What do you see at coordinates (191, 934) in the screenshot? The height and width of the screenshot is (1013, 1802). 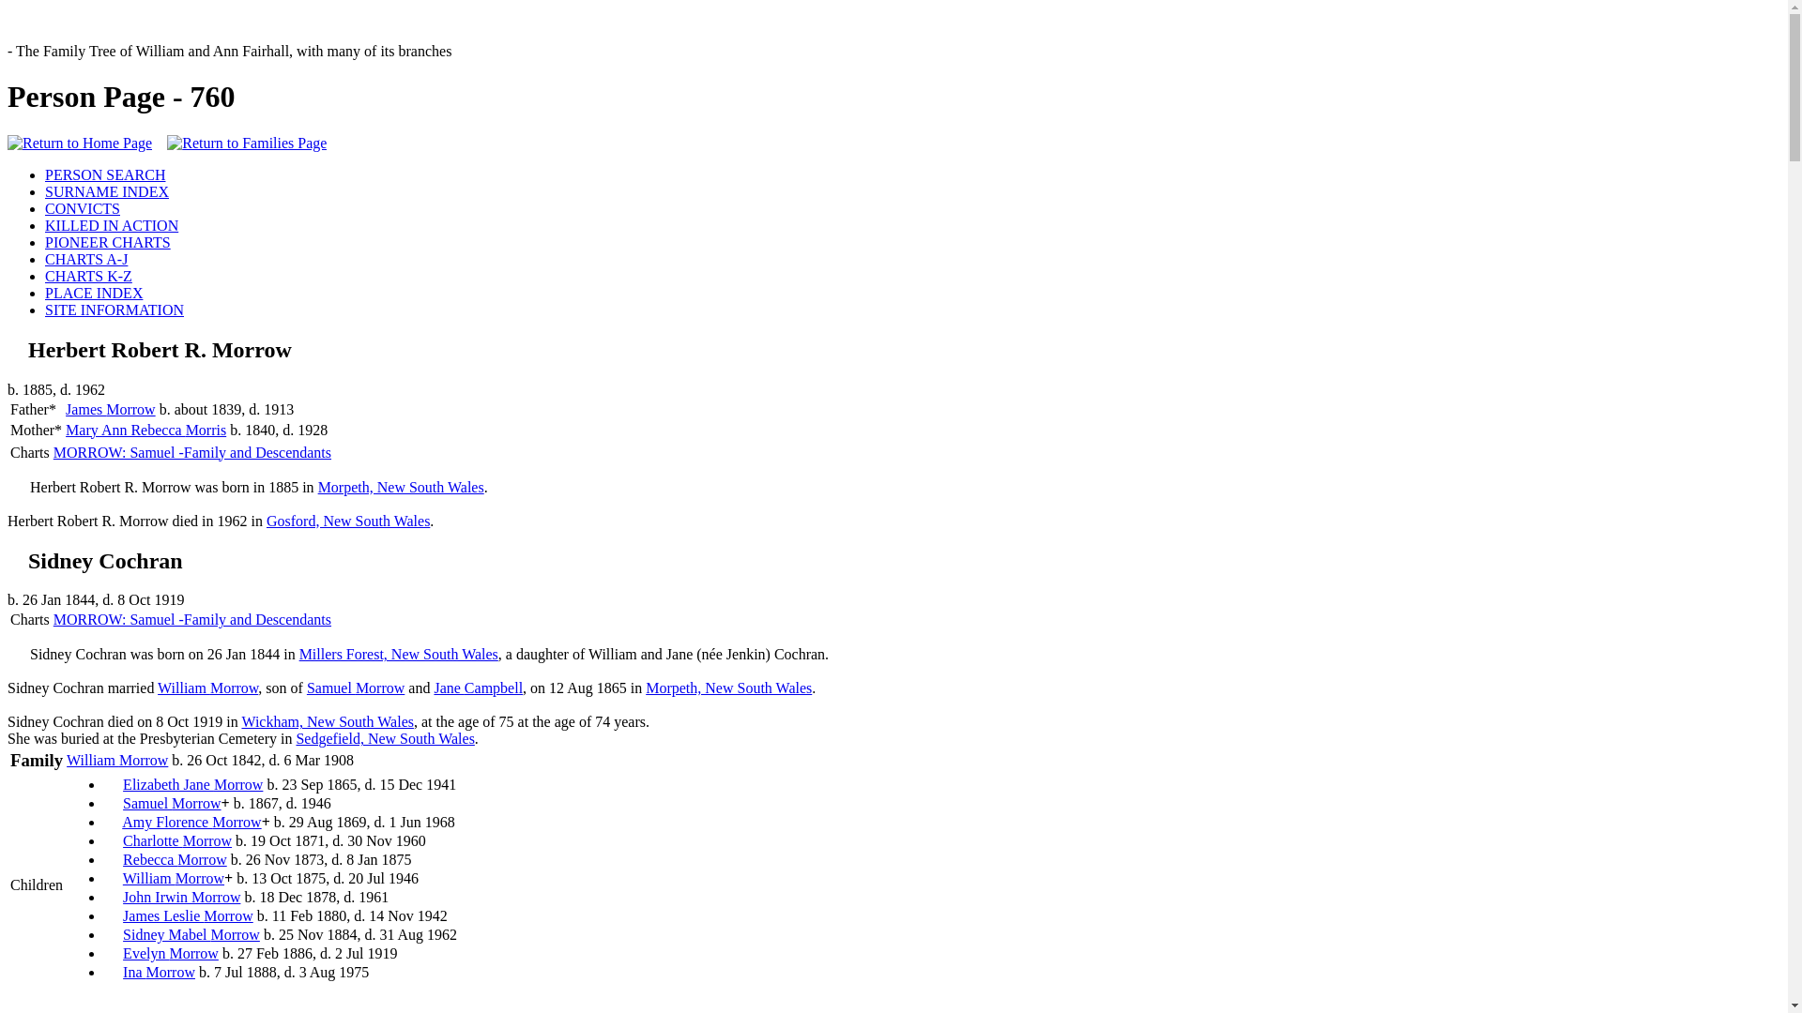 I see `Sidney Mabel Morrow` at bounding box center [191, 934].